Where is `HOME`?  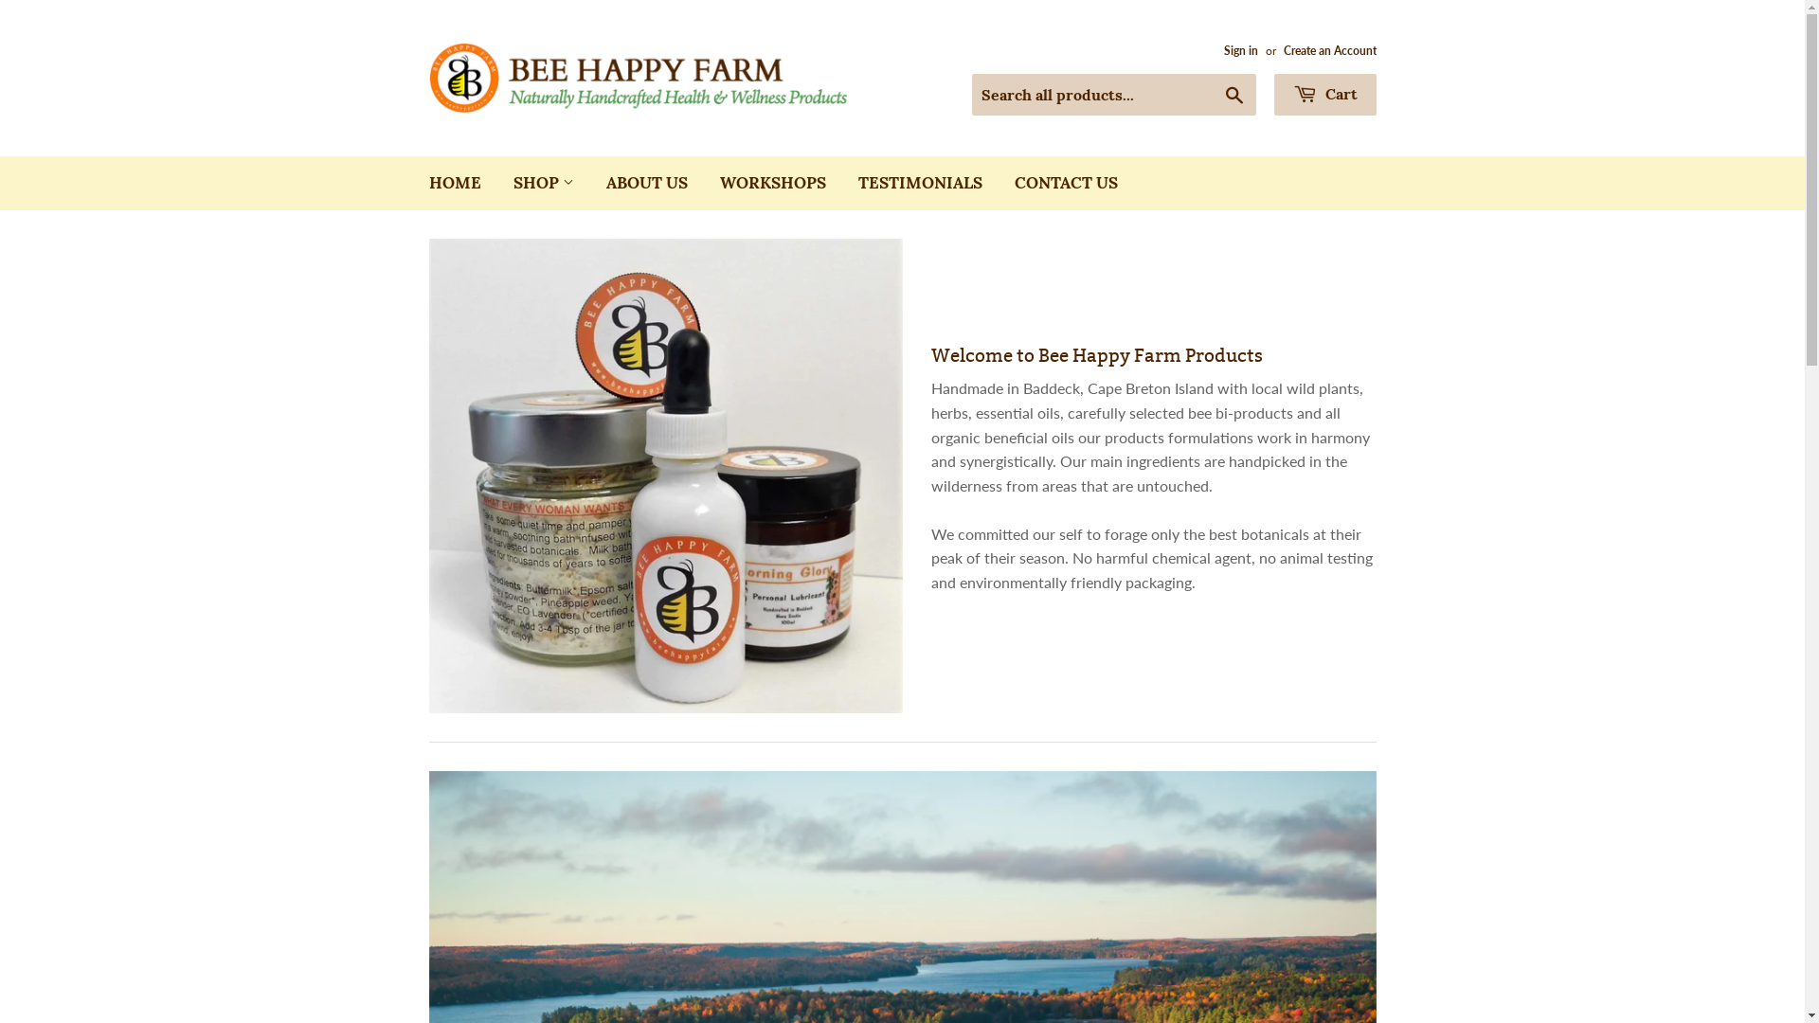
HOME is located at coordinates (455, 184).